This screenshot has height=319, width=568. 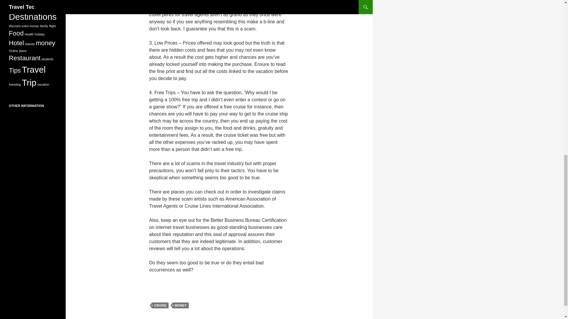 I want to click on MONEY, so click(x=180, y=305).